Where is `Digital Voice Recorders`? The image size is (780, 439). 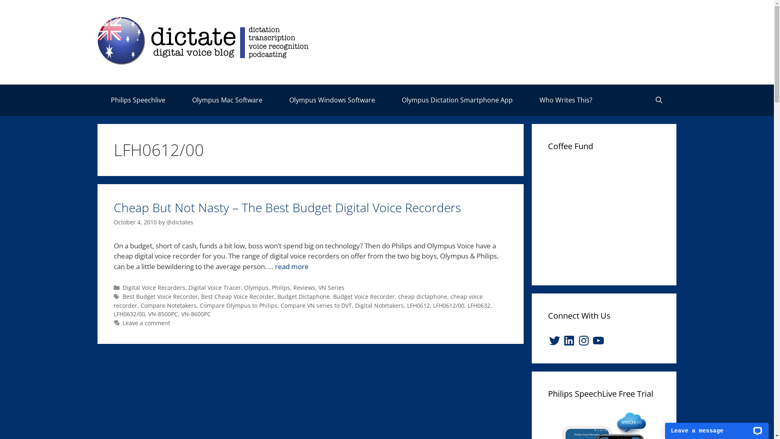 Digital Voice Recorders is located at coordinates (154, 288).